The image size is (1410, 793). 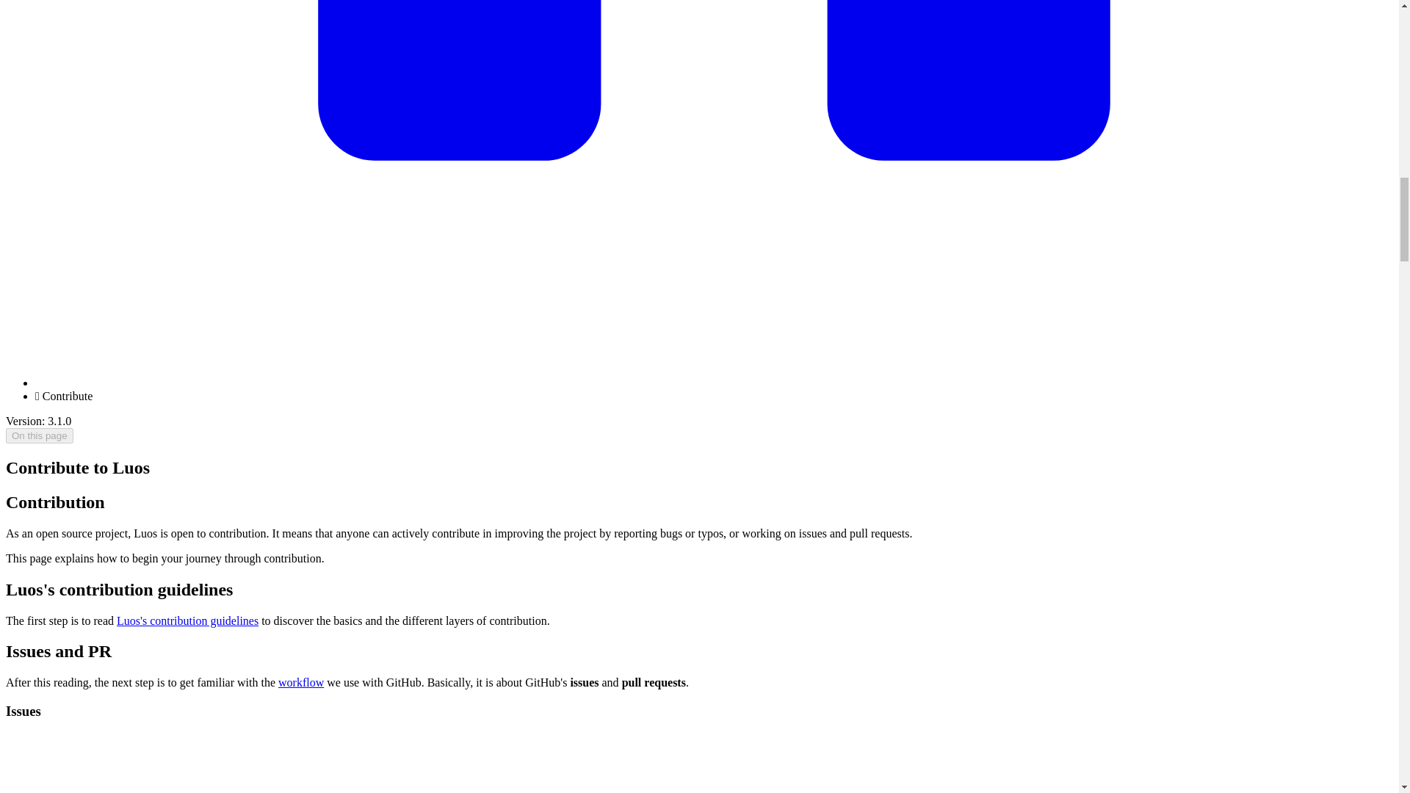 I want to click on On this page, so click(x=39, y=435).